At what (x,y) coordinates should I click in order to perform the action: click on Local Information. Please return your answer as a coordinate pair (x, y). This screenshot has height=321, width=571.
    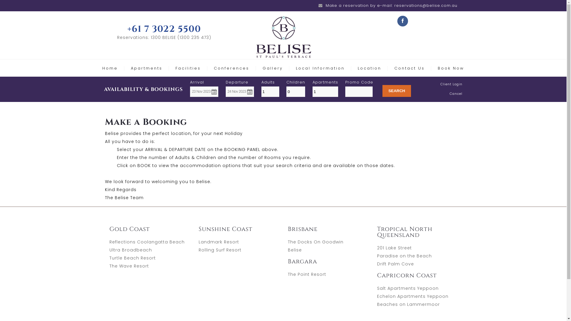
    Looking at the image, I should click on (320, 68).